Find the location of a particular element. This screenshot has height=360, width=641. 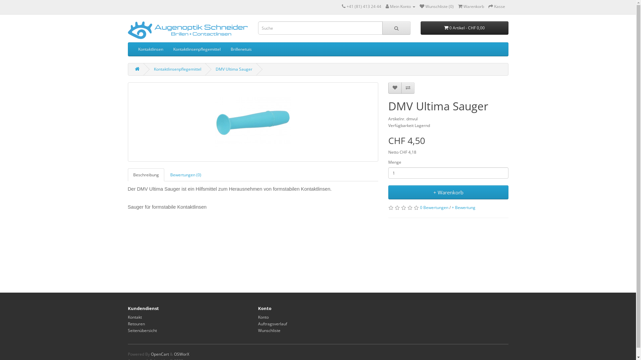

DMV Ultima Sauger is located at coordinates (253, 122).